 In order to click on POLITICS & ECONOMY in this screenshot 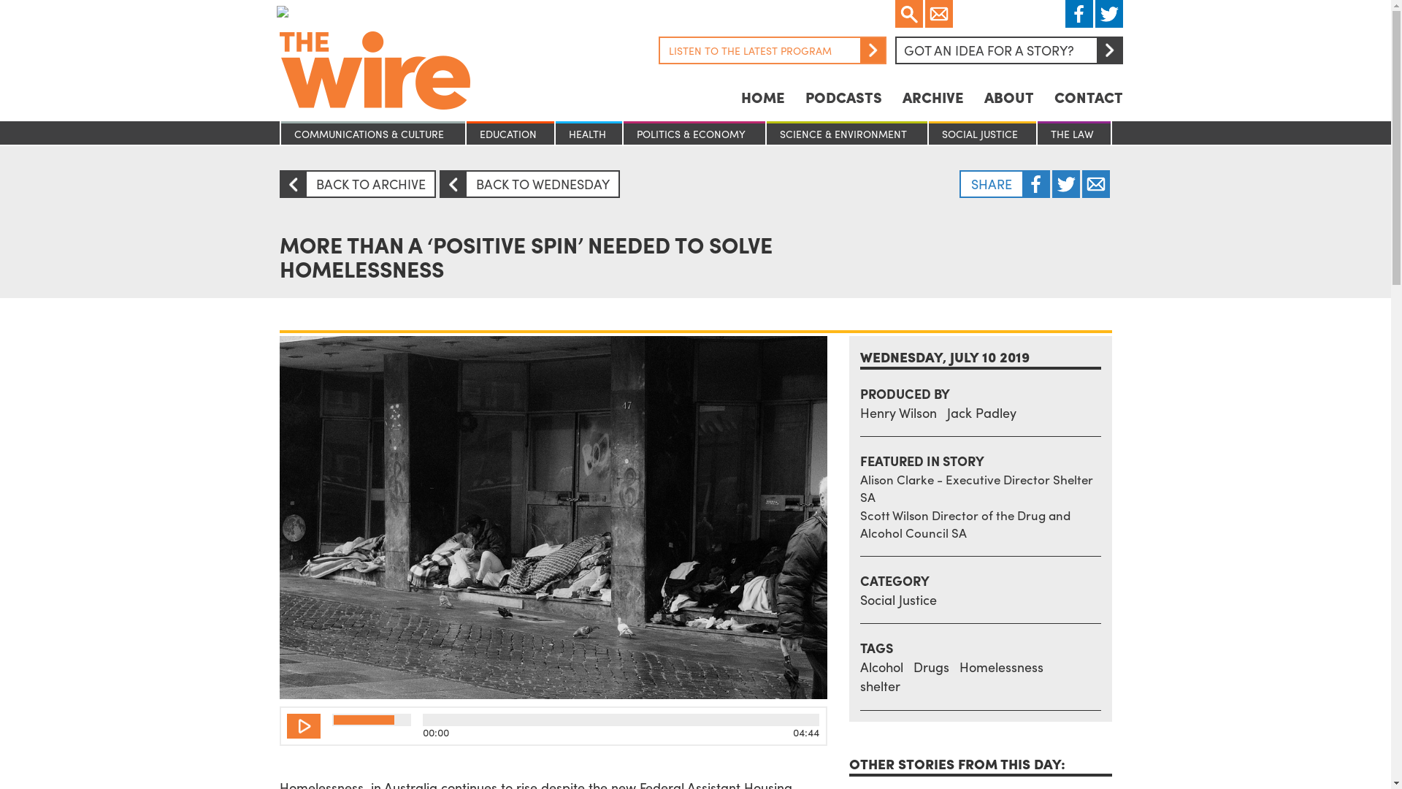, I will do `click(694, 134)`.